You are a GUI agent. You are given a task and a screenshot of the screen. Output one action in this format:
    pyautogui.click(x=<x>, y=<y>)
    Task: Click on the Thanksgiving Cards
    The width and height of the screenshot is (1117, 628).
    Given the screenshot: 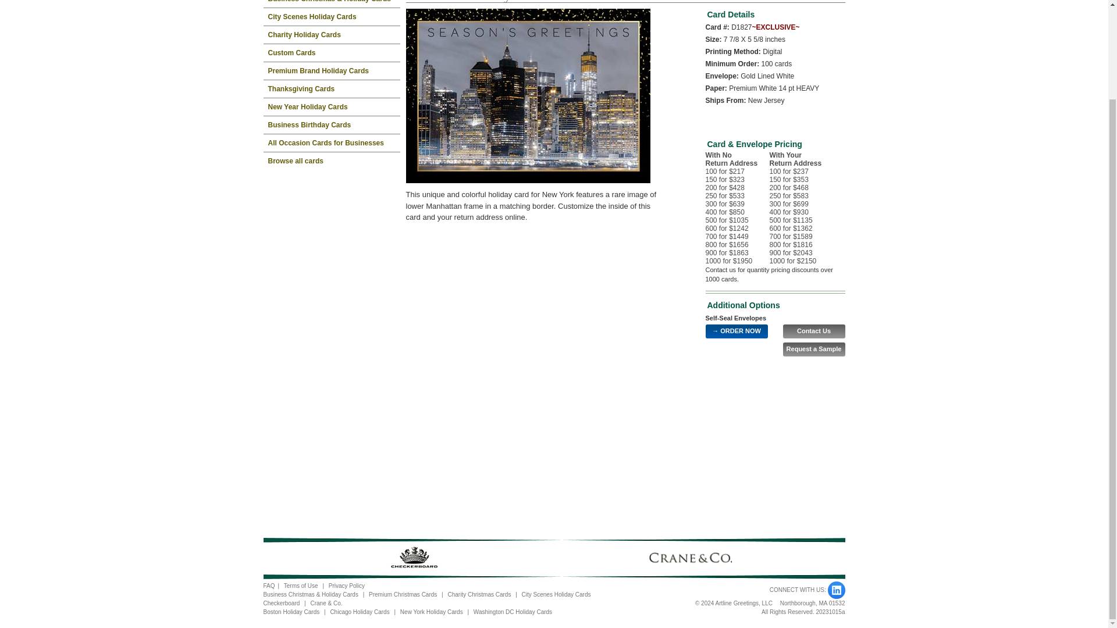 What is the action you would take?
    pyautogui.click(x=331, y=89)
    